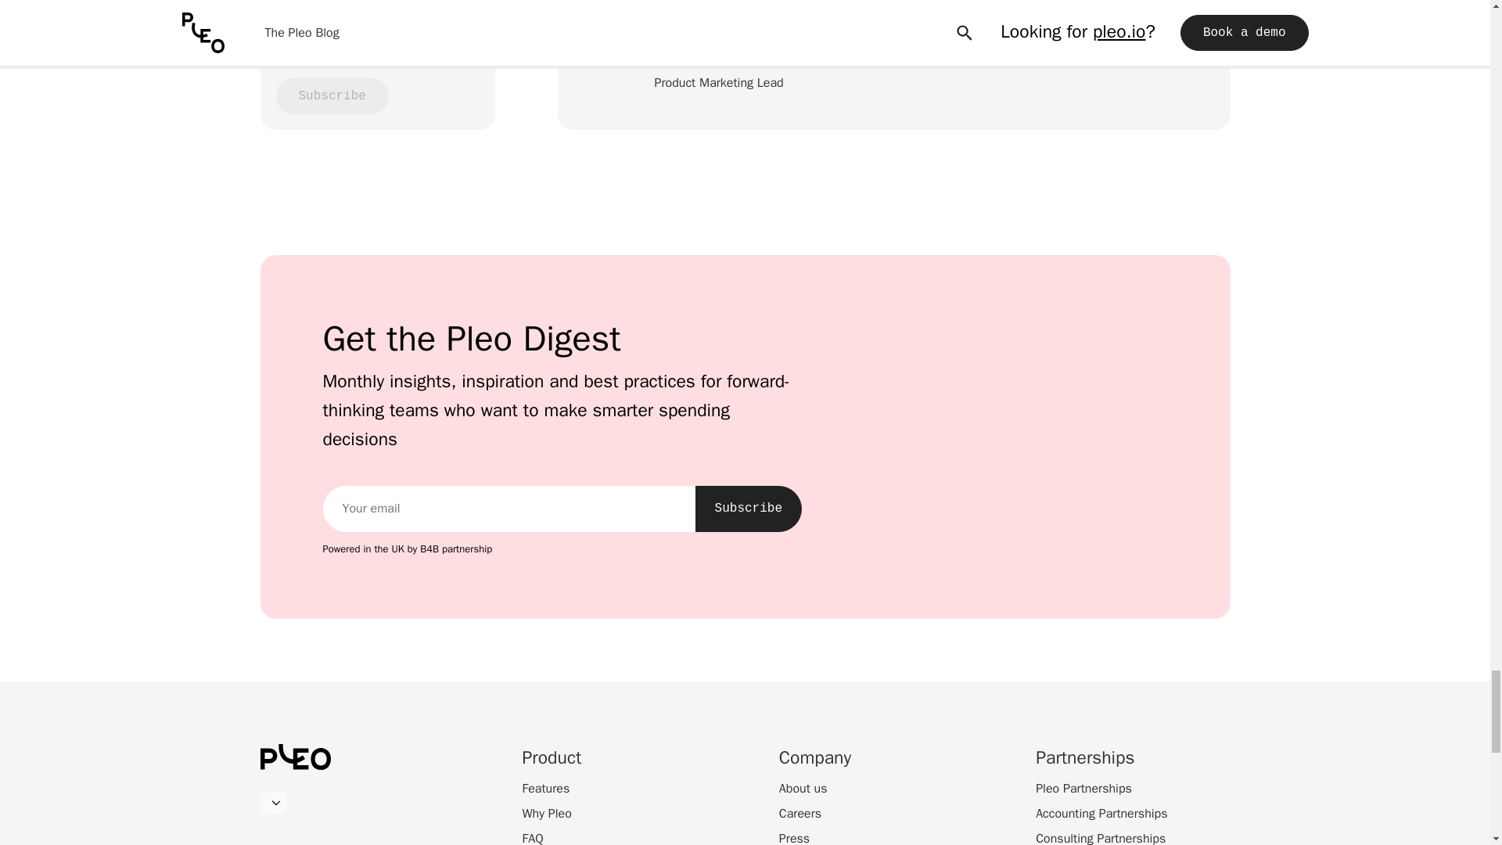  What do you see at coordinates (534, 837) in the screenshot?
I see `FAQ` at bounding box center [534, 837].